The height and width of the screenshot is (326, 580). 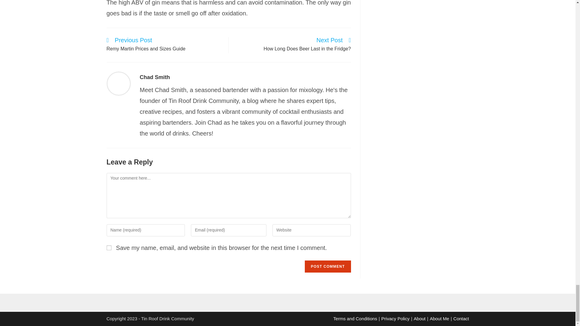 I want to click on Visit author page, so click(x=155, y=77).